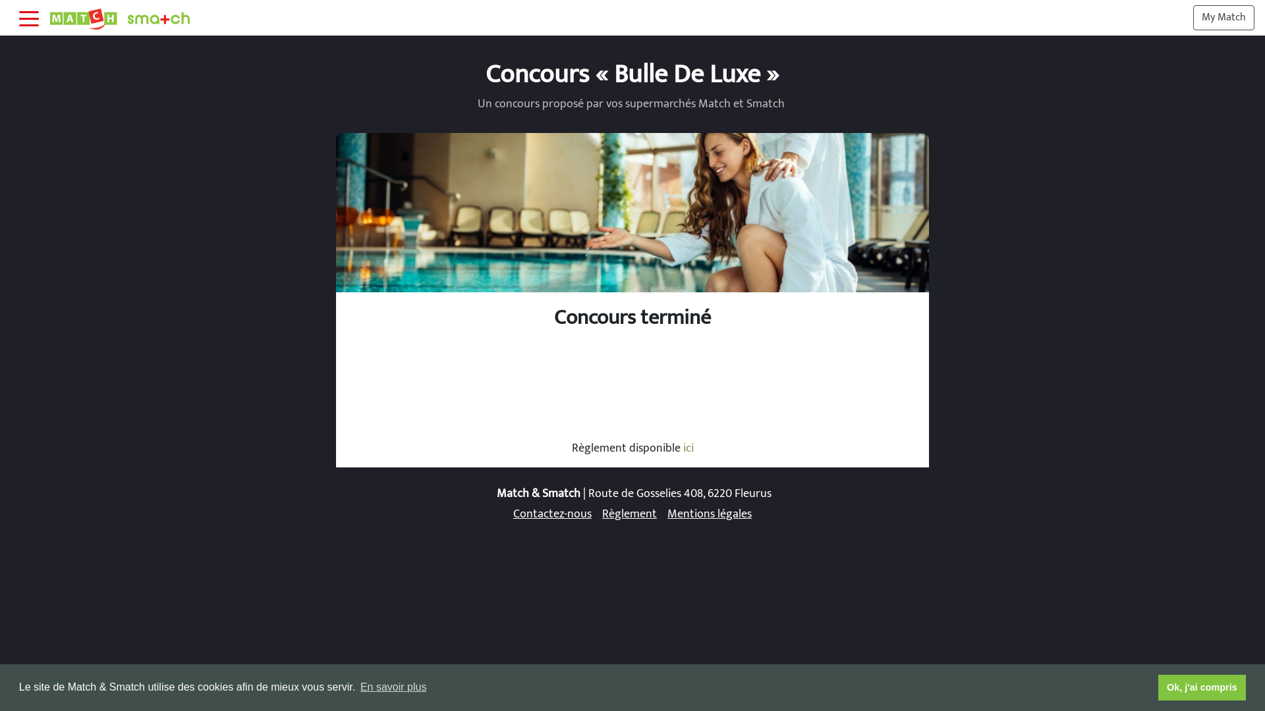  What do you see at coordinates (1224, 18) in the screenshot?
I see `My Match` at bounding box center [1224, 18].